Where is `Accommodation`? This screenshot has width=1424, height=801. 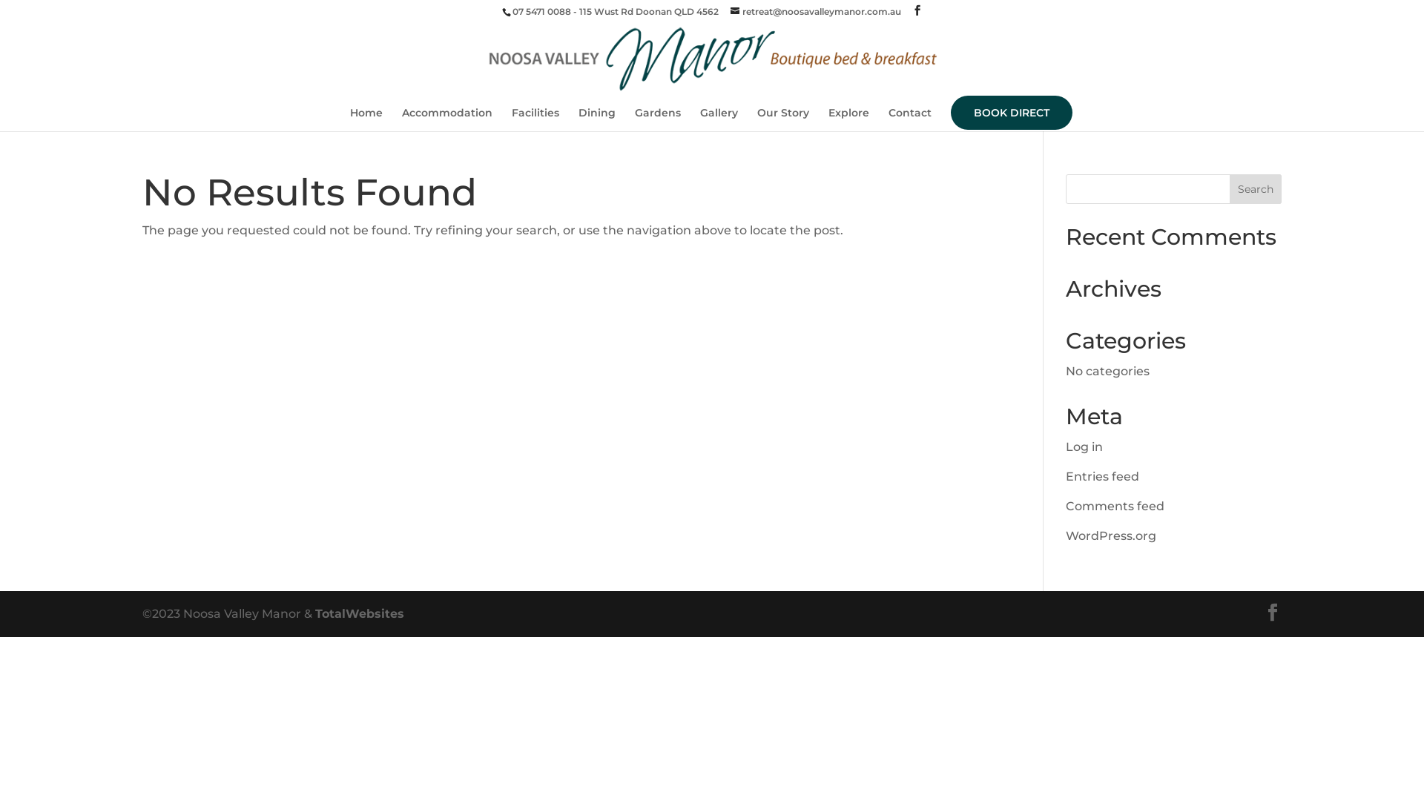
Accommodation is located at coordinates (447, 119).